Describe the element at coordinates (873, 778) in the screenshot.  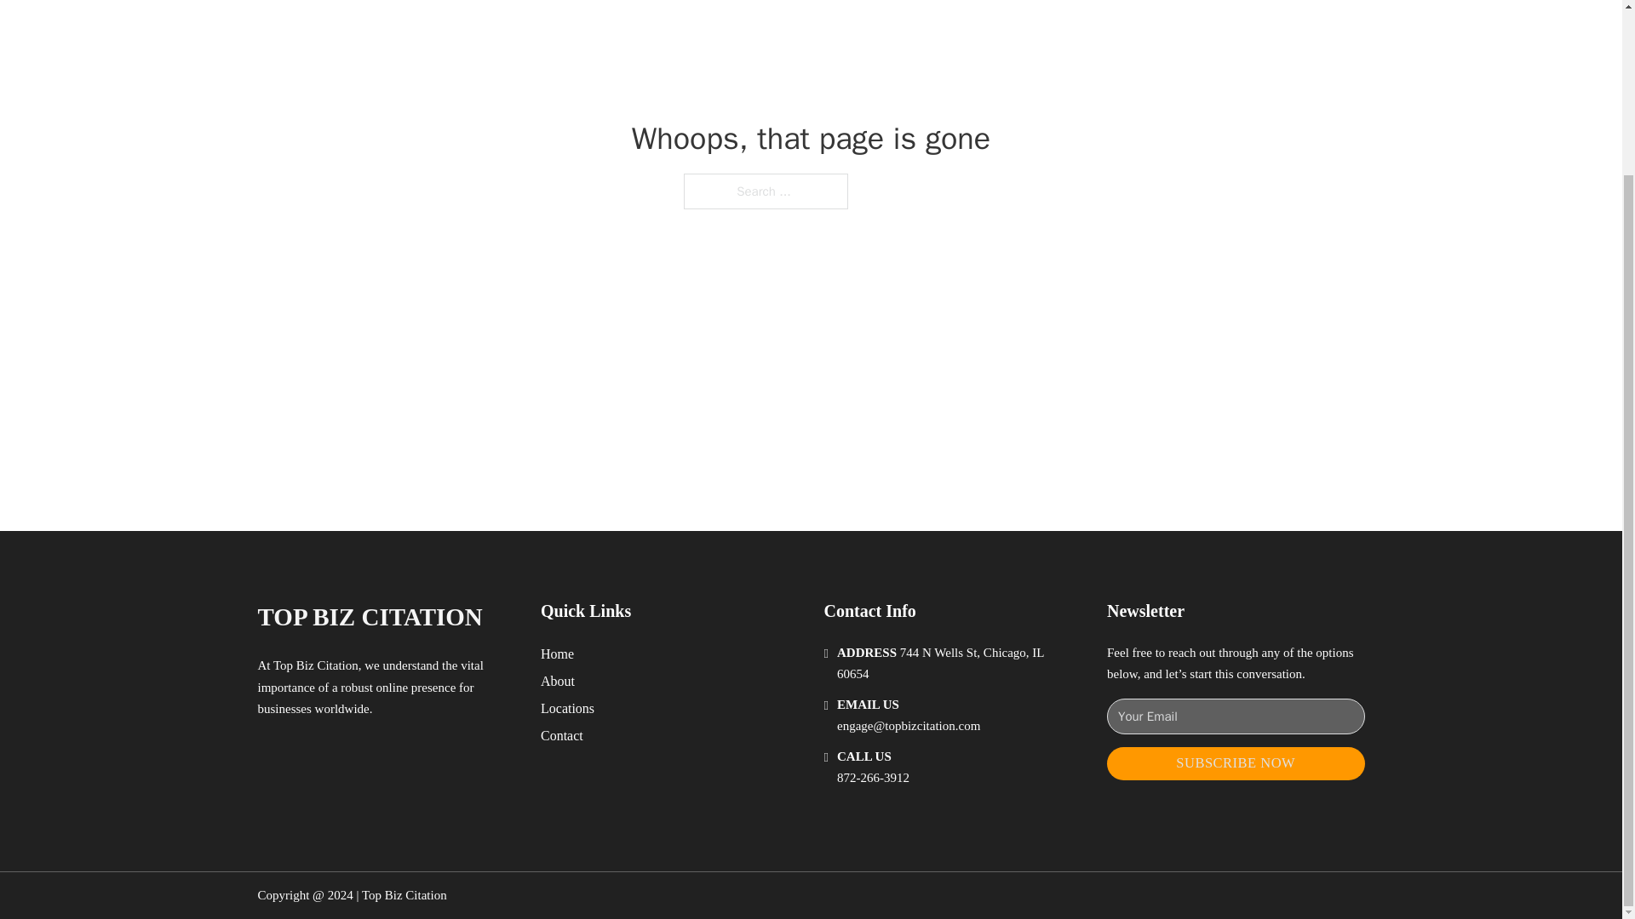
I see `872-266-3912` at that location.